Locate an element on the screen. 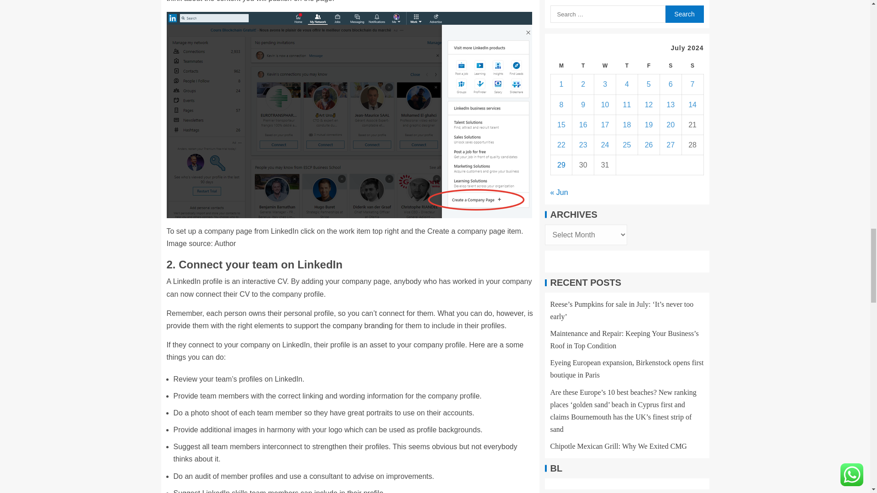  company branding is located at coordinates (363, 326).